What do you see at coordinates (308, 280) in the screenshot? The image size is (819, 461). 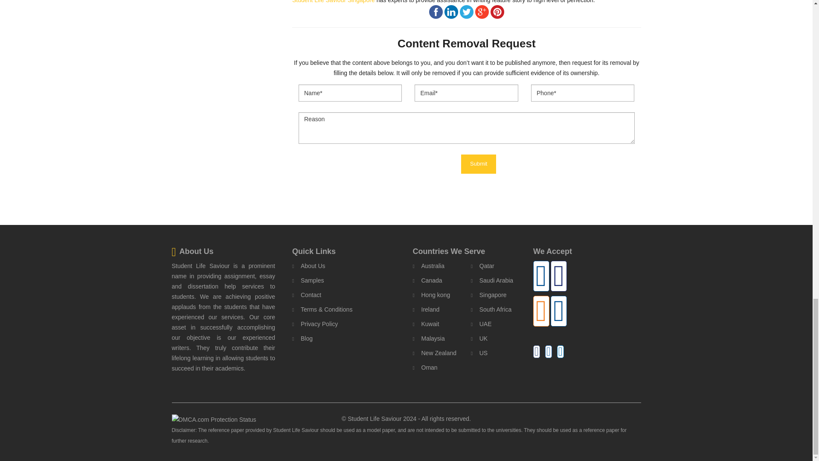 I see `Samples` at bounding box center [308, 280].